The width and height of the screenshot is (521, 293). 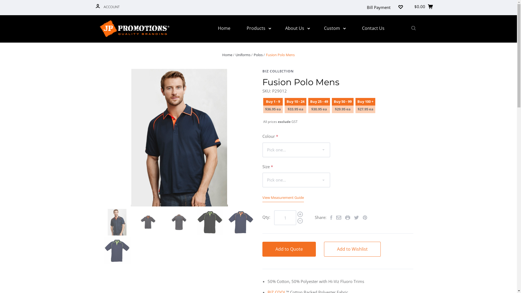 I want to click on email, so click(x=339, y=218).